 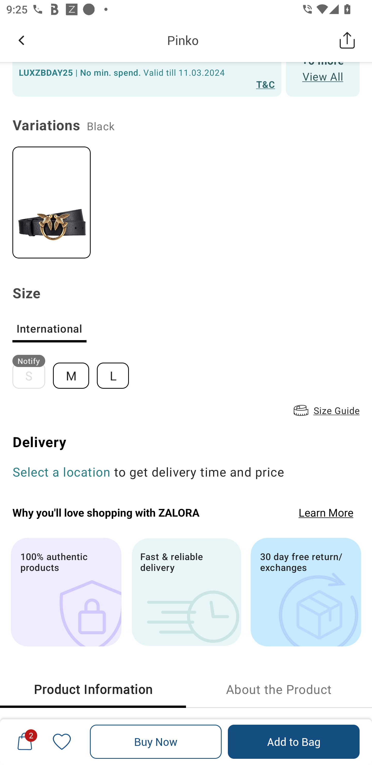 I want to click on +6 more
View All, so click(x=323, y=79).